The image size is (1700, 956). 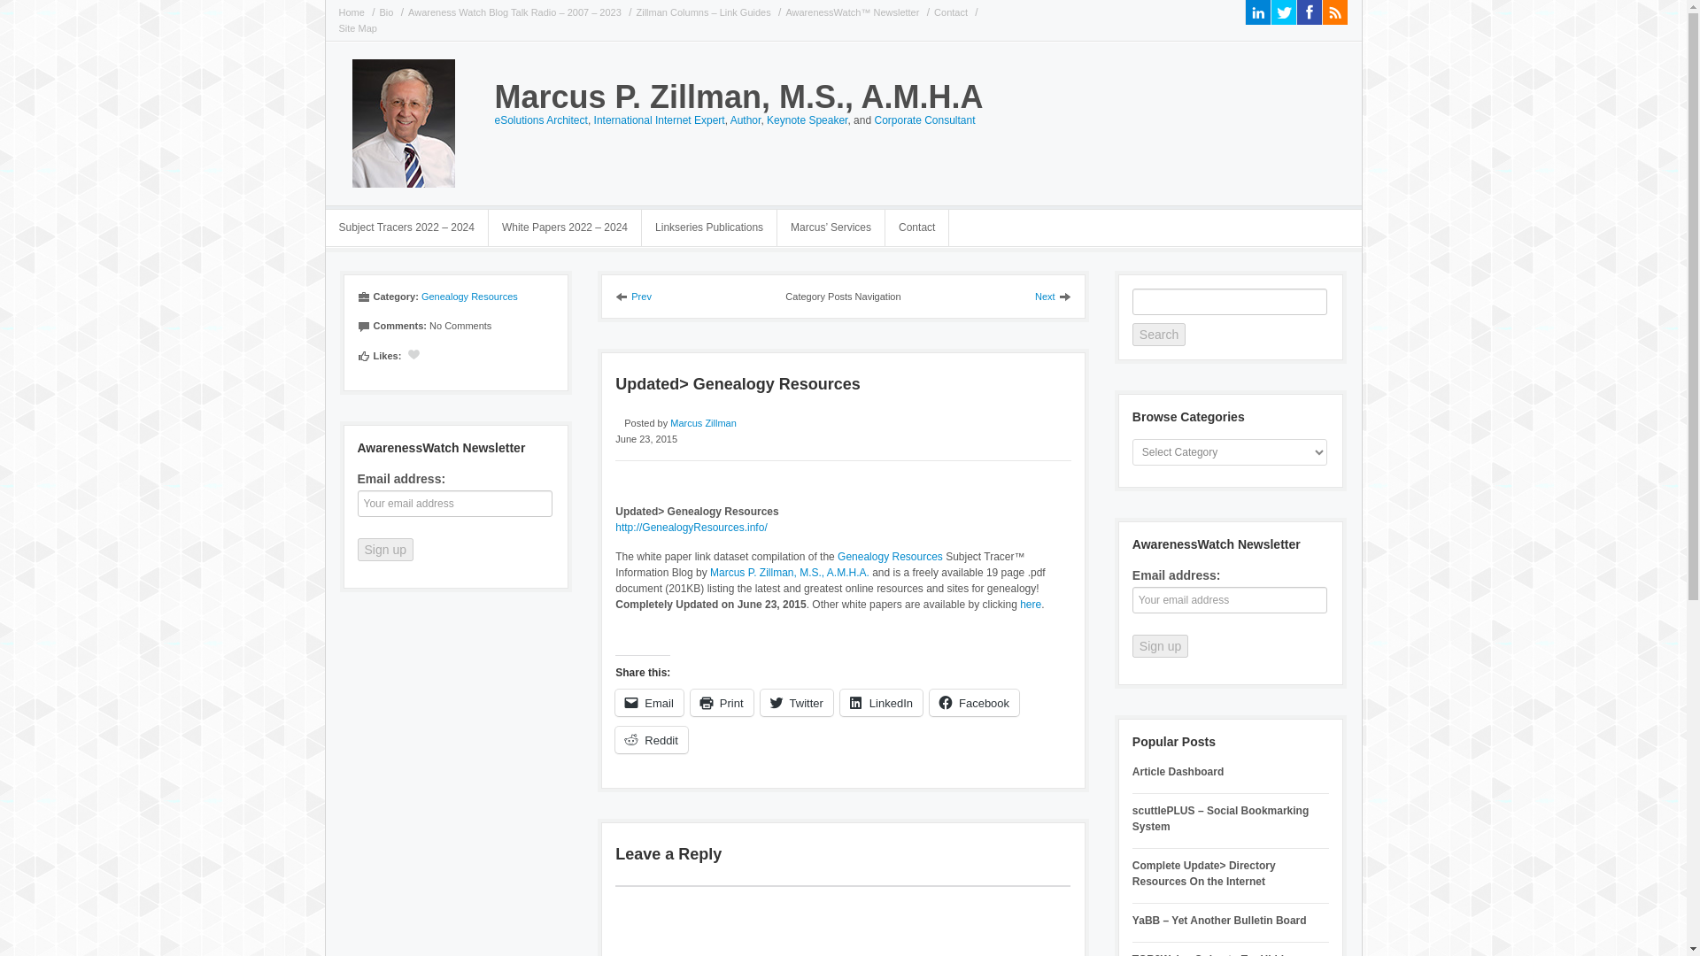 I want to click on Sign up, so click(x=1160, y=646).